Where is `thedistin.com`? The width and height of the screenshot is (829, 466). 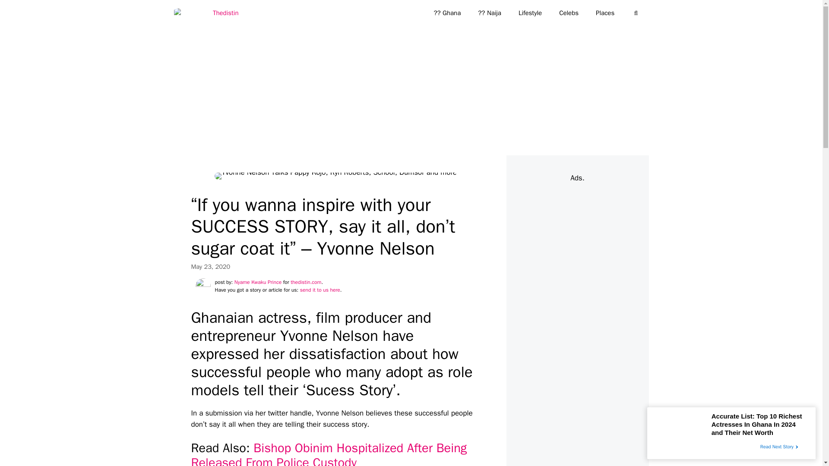
thedistin.com is located at coordinates (306, 282).